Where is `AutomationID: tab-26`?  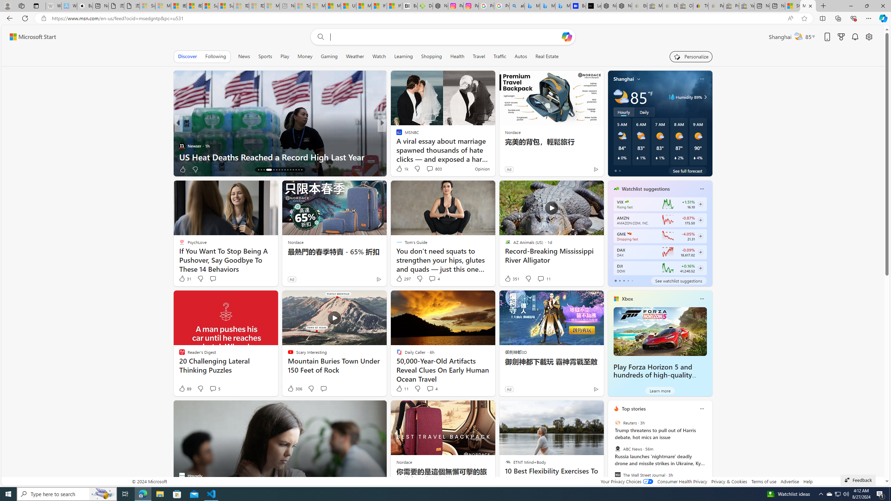
AutomationID: tab-26 is located at coordinates (290, 170).